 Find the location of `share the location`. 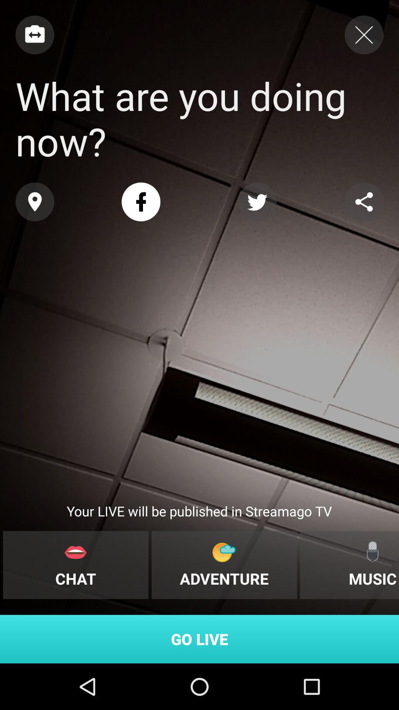

share the location is located at coordinates (35, 202).